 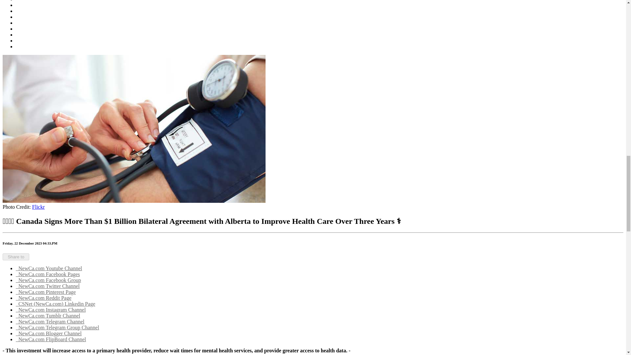 What do you see at coordinates (43, 298) in the screenshot?
I see `  NewCa.com Reddit Page` at bounding box center [43, 298].